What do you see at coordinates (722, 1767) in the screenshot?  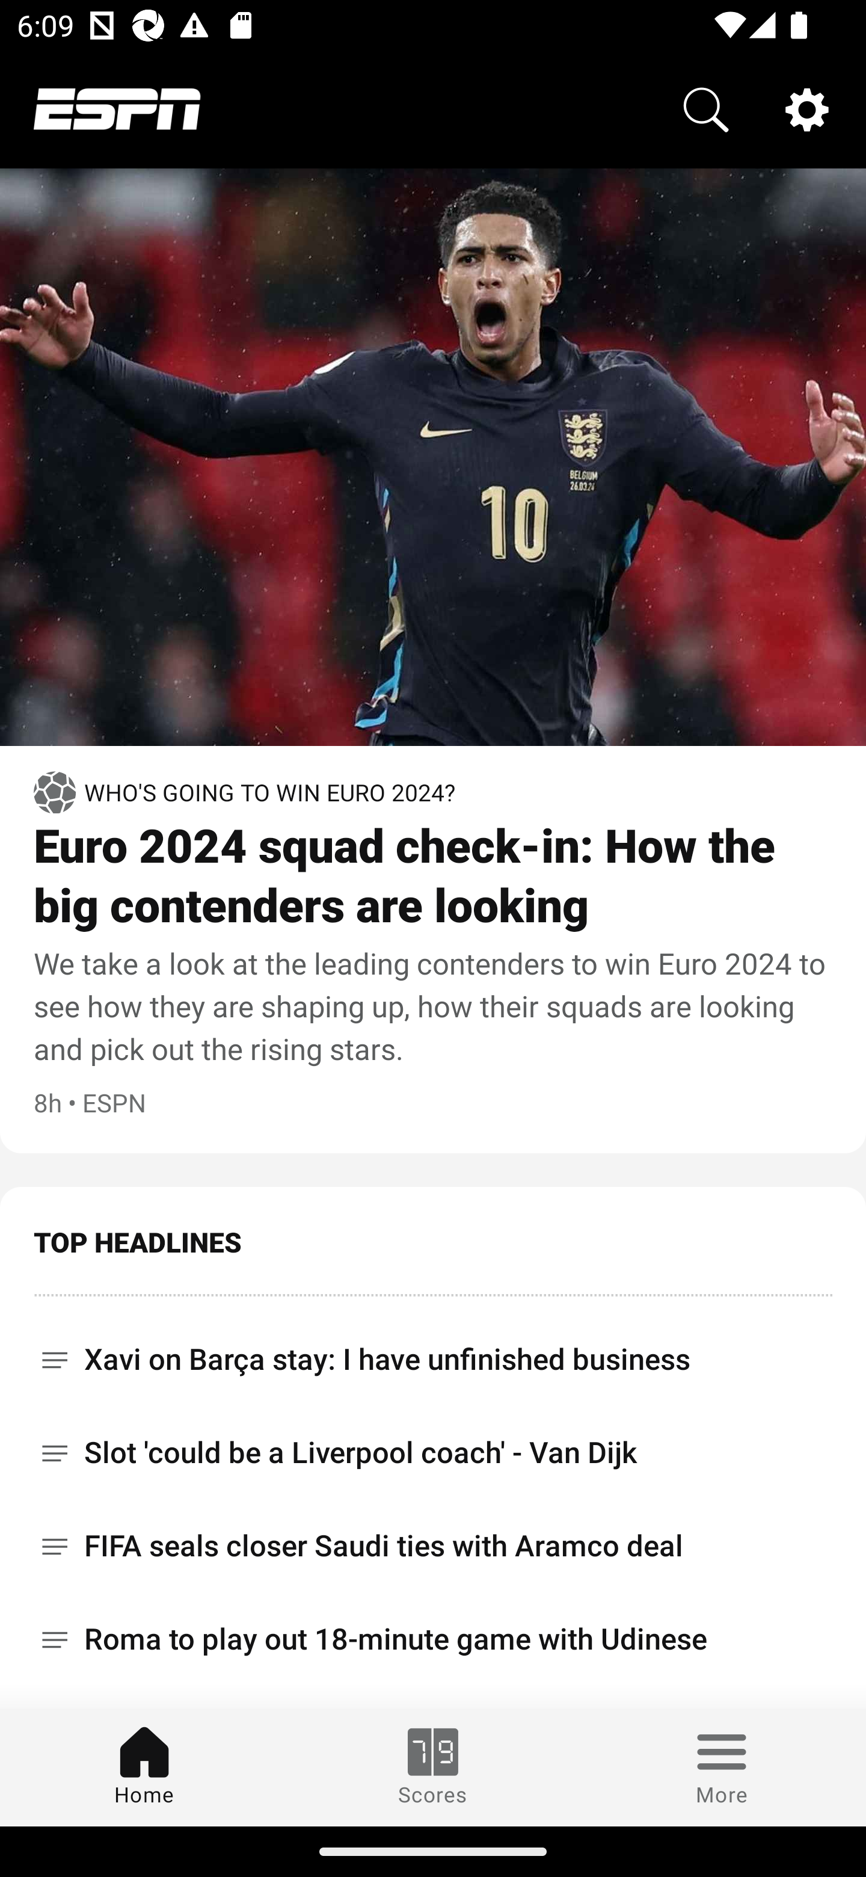 I see `More` at bounding box center [722, 1767].